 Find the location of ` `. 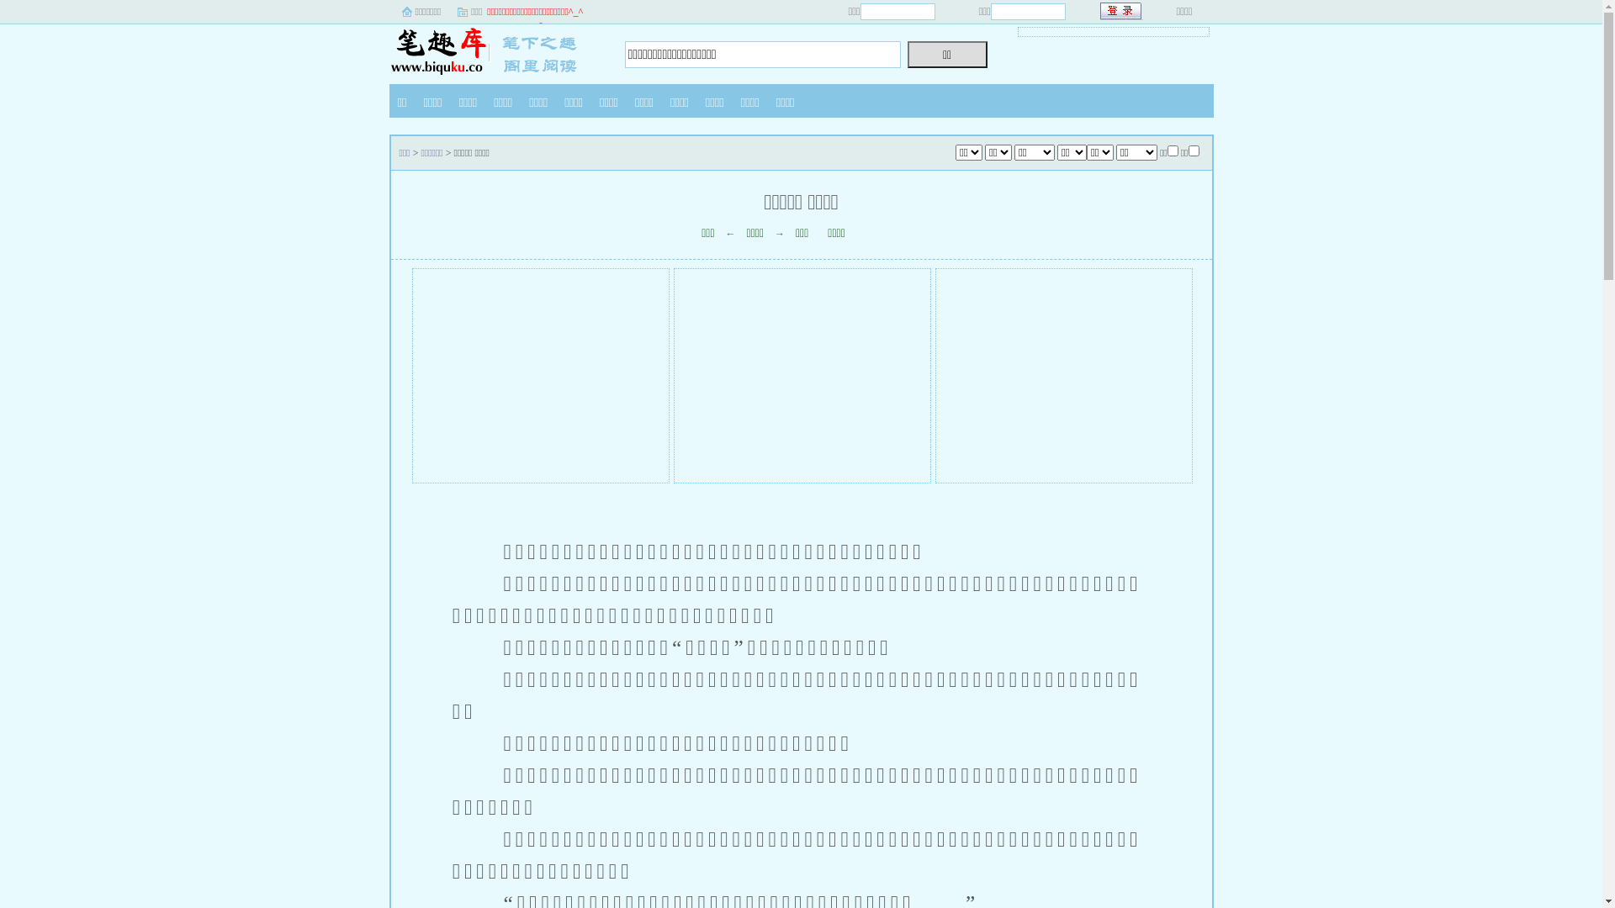

  is located at coordinates (1122, 12).